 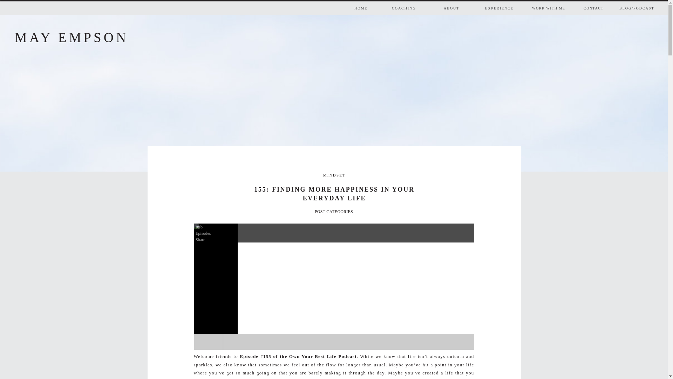 What do you see at coordinates (87, 36) in the screenshot?
I see `MAY EMPSON` at bounding box center [87, 36].